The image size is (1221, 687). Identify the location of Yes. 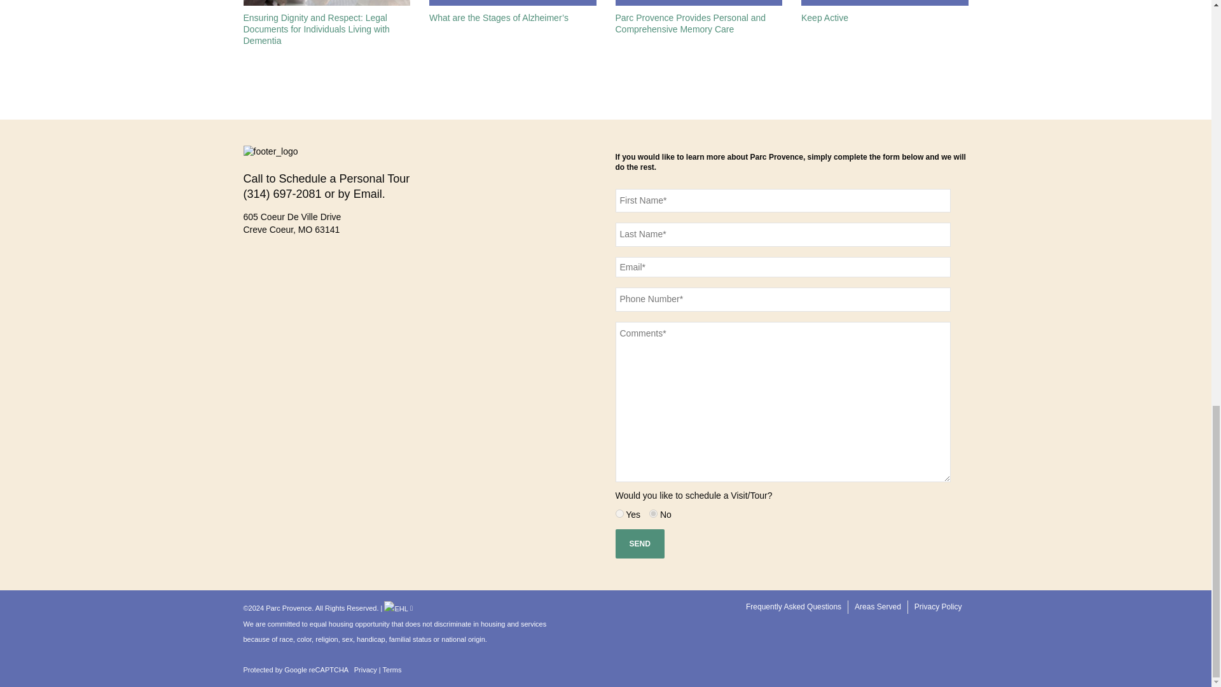
(619, 514).